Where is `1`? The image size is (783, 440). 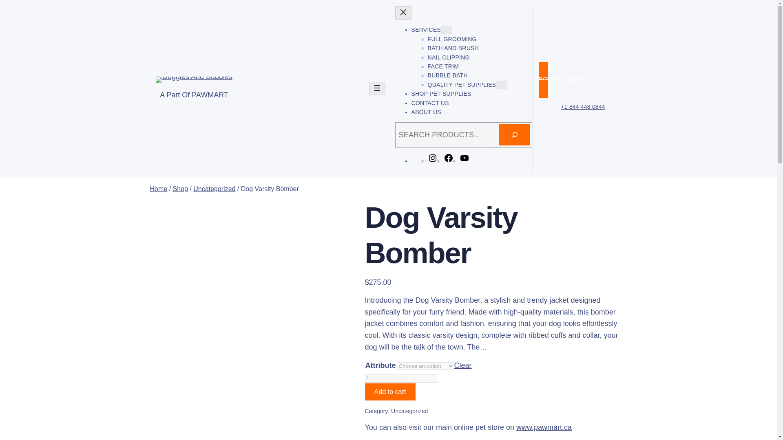 1 is located at coordinates (400, 378).